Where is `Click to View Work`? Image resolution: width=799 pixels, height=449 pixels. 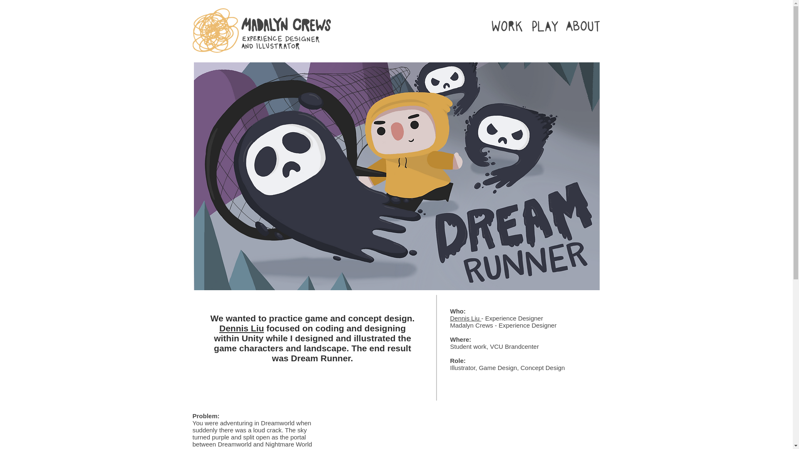
Click to View Work is located at coordinates (507, 26).